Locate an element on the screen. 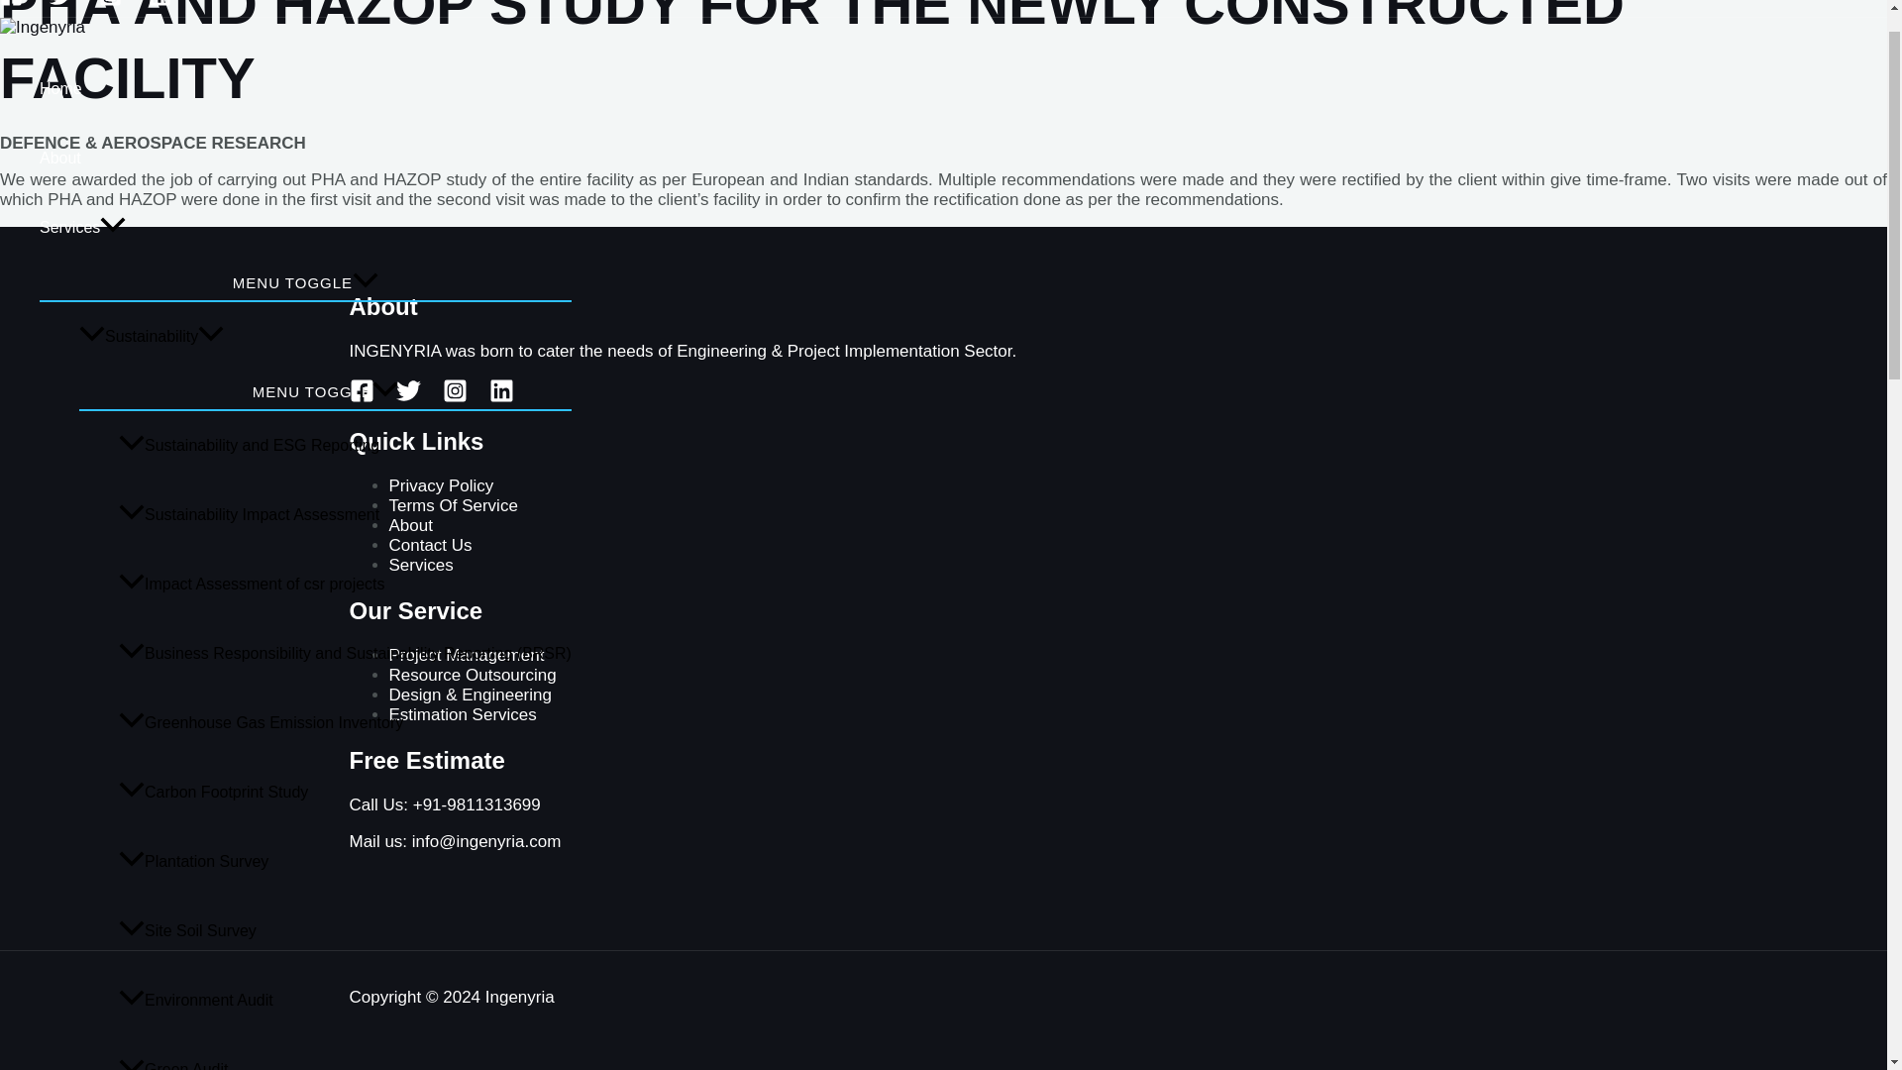 The height and width of the screenshot is (1070, 1902). Plantation Survey is located at coordinates (345, 862).